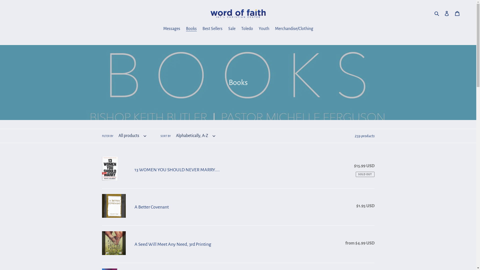 The width and height of the screenshot is (480, 270). What do you see at coordinates (238, 170) in the screenshot?
I see `13 WOMEN YOU SHOULD NEVER MARRY....` at bounding box center [238, 170].